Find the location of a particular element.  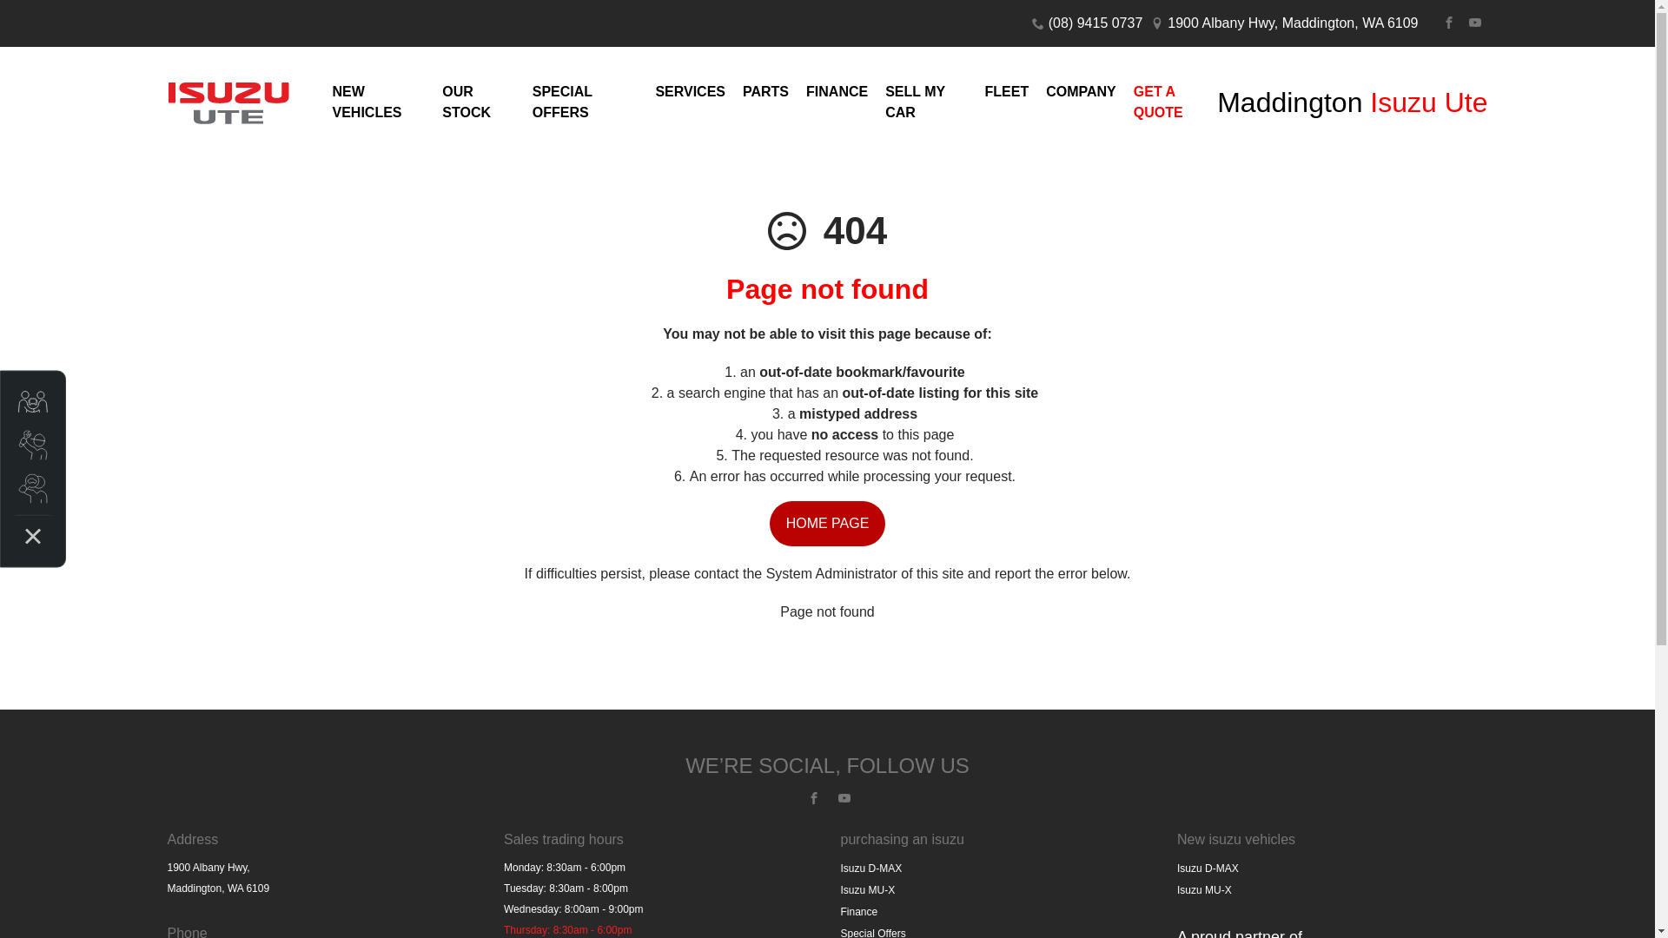

FLEET is located at coordinates (1008, 92).